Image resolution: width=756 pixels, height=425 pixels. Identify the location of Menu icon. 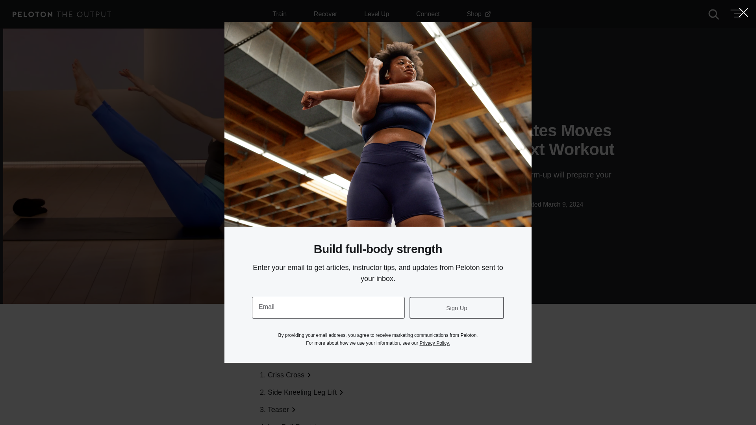
(300, 340).